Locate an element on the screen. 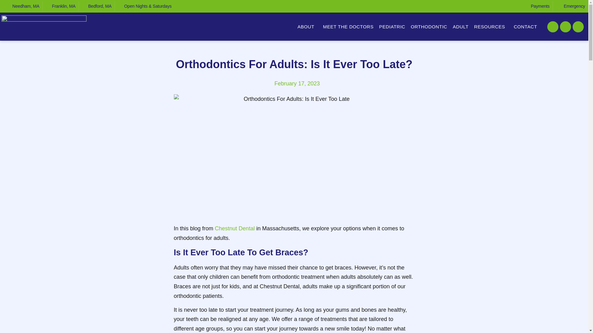  Needham, MA is located at coordinates (22, 6).